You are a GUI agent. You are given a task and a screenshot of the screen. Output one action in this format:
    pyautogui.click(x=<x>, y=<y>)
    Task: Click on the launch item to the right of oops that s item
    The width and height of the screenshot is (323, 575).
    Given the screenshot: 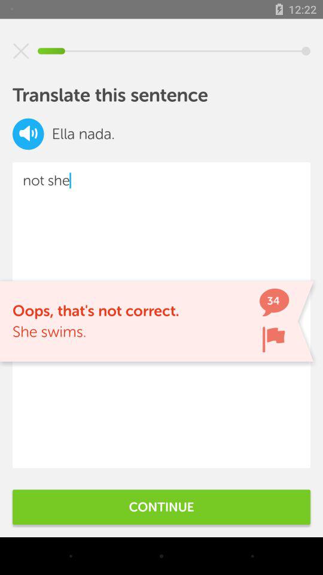 What is the action you would take?
    pyautogui.click(x=273, y=339)
    